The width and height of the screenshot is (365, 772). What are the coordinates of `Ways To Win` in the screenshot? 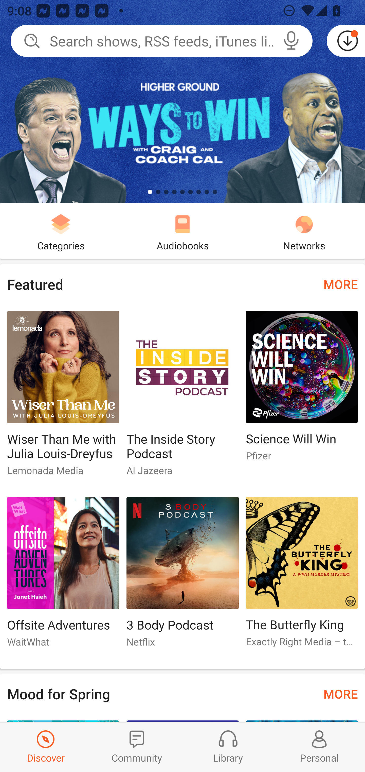 It's located at (182, 102).